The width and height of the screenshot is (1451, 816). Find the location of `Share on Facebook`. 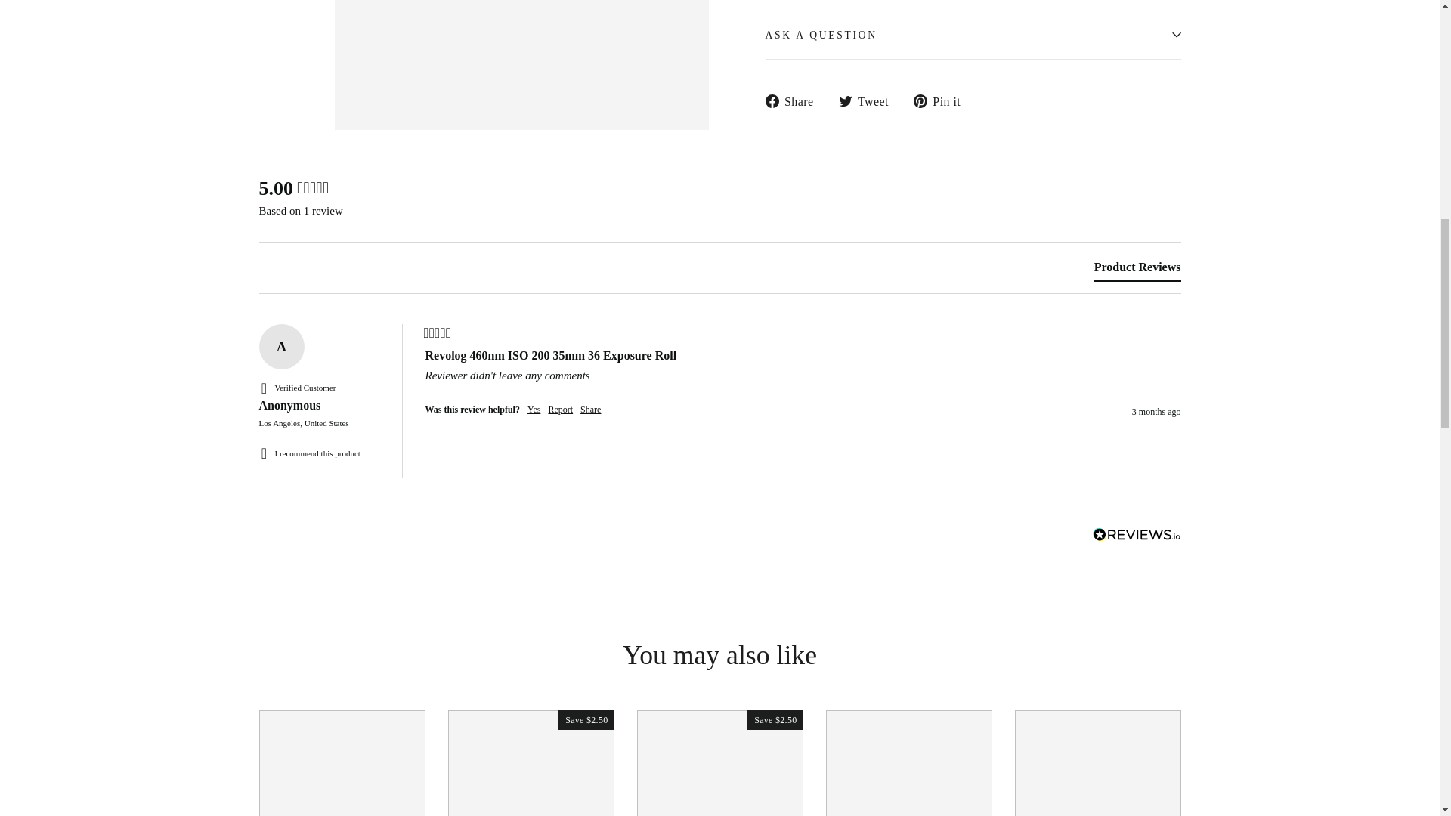

Share on Facebook is located at coordinates (794, 100).